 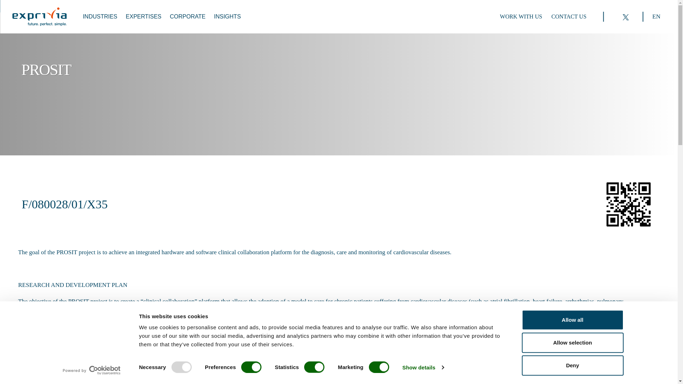 I want to click on Allow all, so click(x=572, y=320).